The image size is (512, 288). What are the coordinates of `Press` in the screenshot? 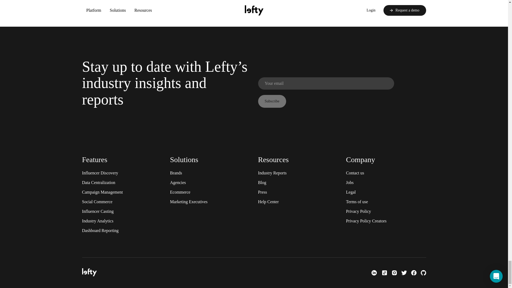 It's located at (262, 192).